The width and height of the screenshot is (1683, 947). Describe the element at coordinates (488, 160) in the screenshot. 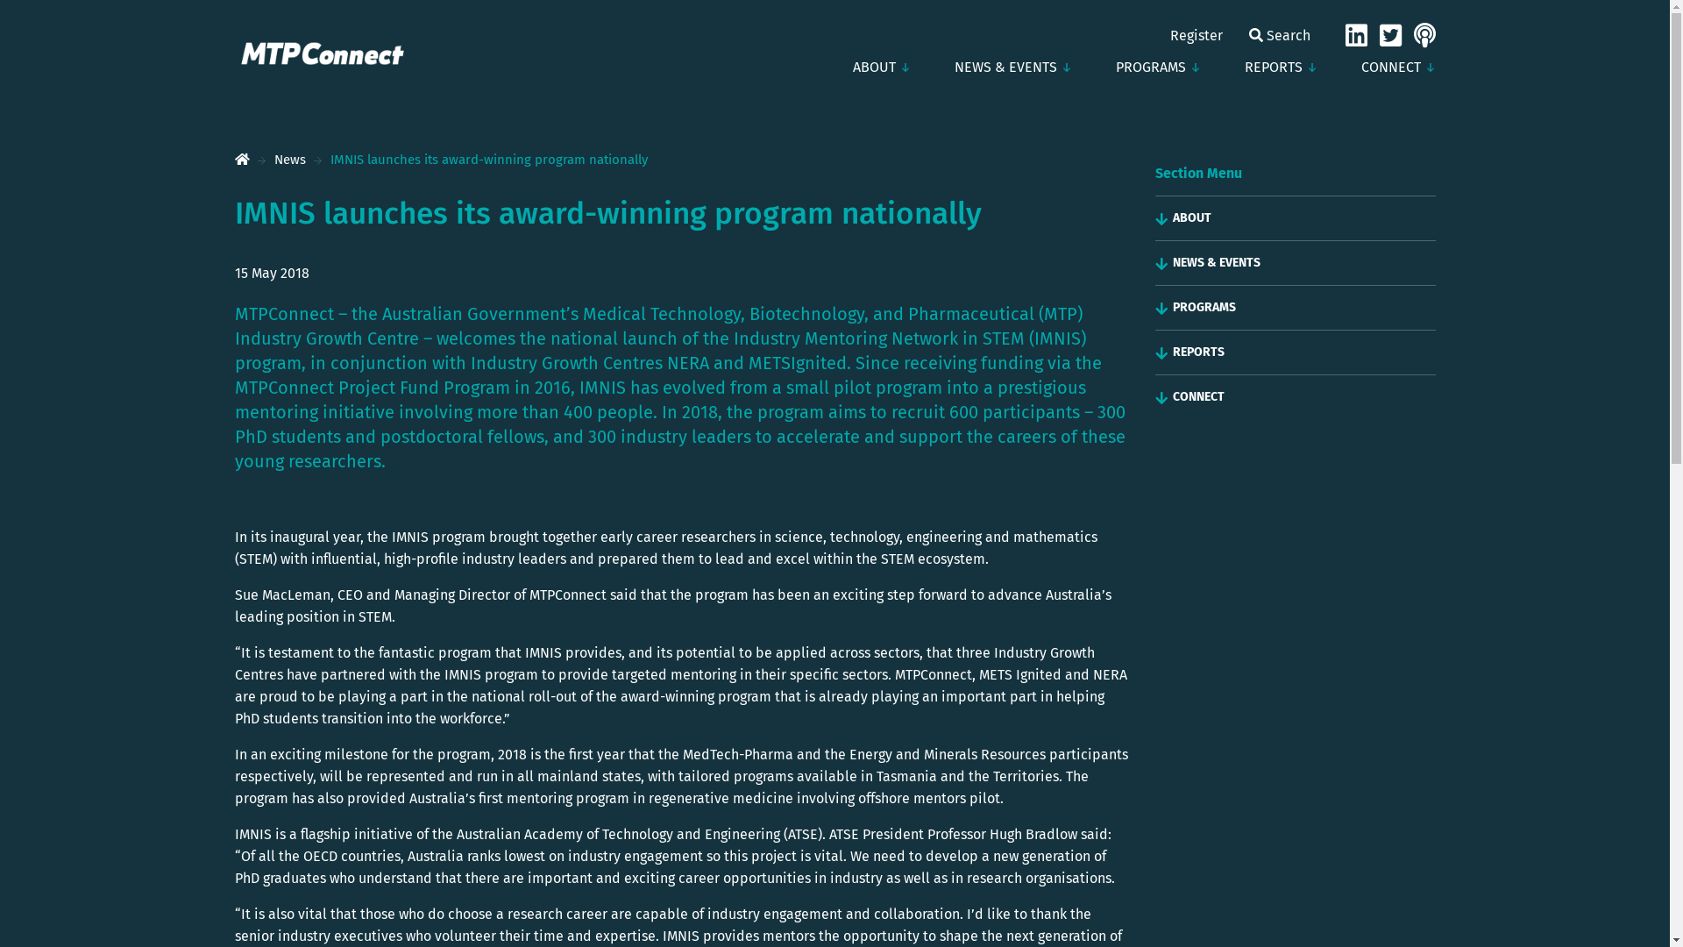

I see `IMNIS launches its award-winning program nationally` at that location.